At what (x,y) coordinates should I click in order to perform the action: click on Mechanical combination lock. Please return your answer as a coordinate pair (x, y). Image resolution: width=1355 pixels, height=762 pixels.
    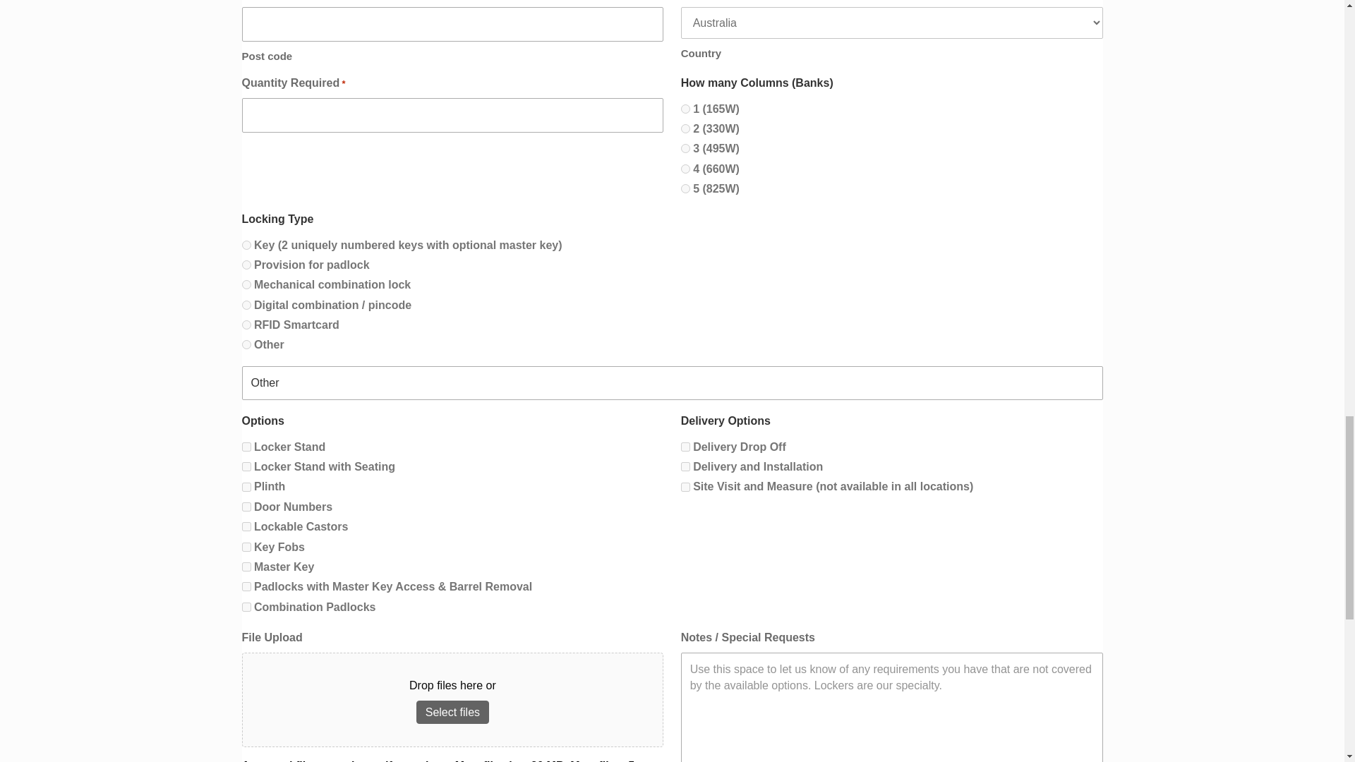
    Looking at the image, I should click on (246, 285).